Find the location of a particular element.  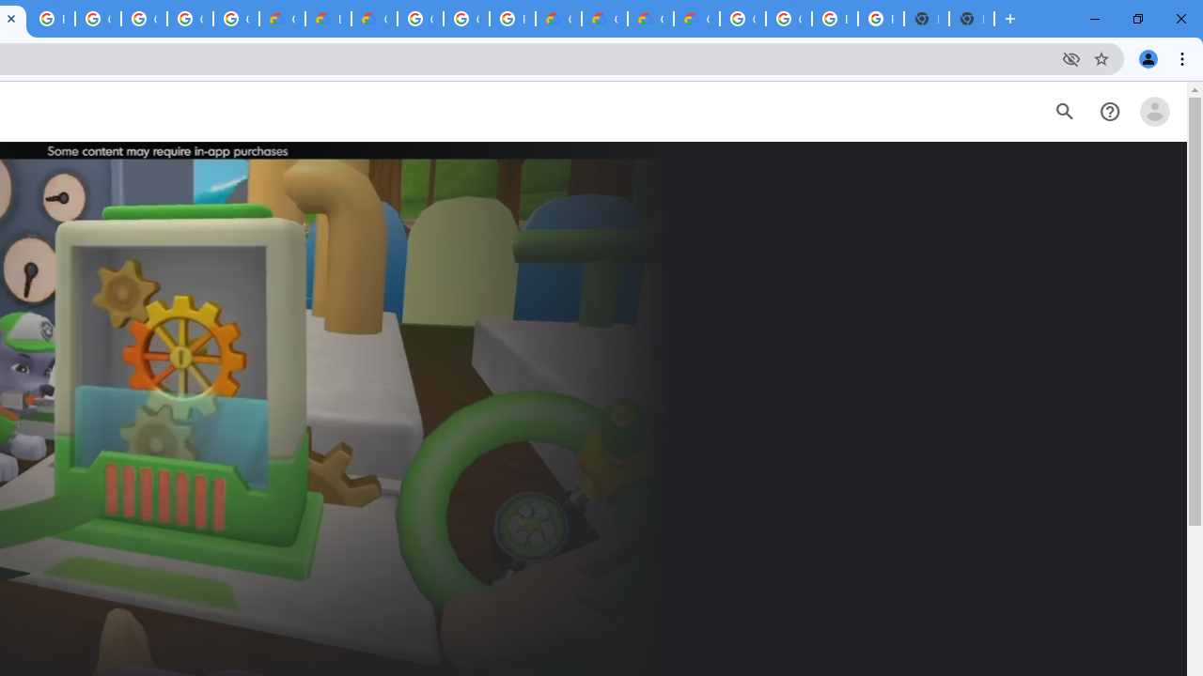

Gemini for Business and Developers | Google Cloud is located at coordinates (374, 19).